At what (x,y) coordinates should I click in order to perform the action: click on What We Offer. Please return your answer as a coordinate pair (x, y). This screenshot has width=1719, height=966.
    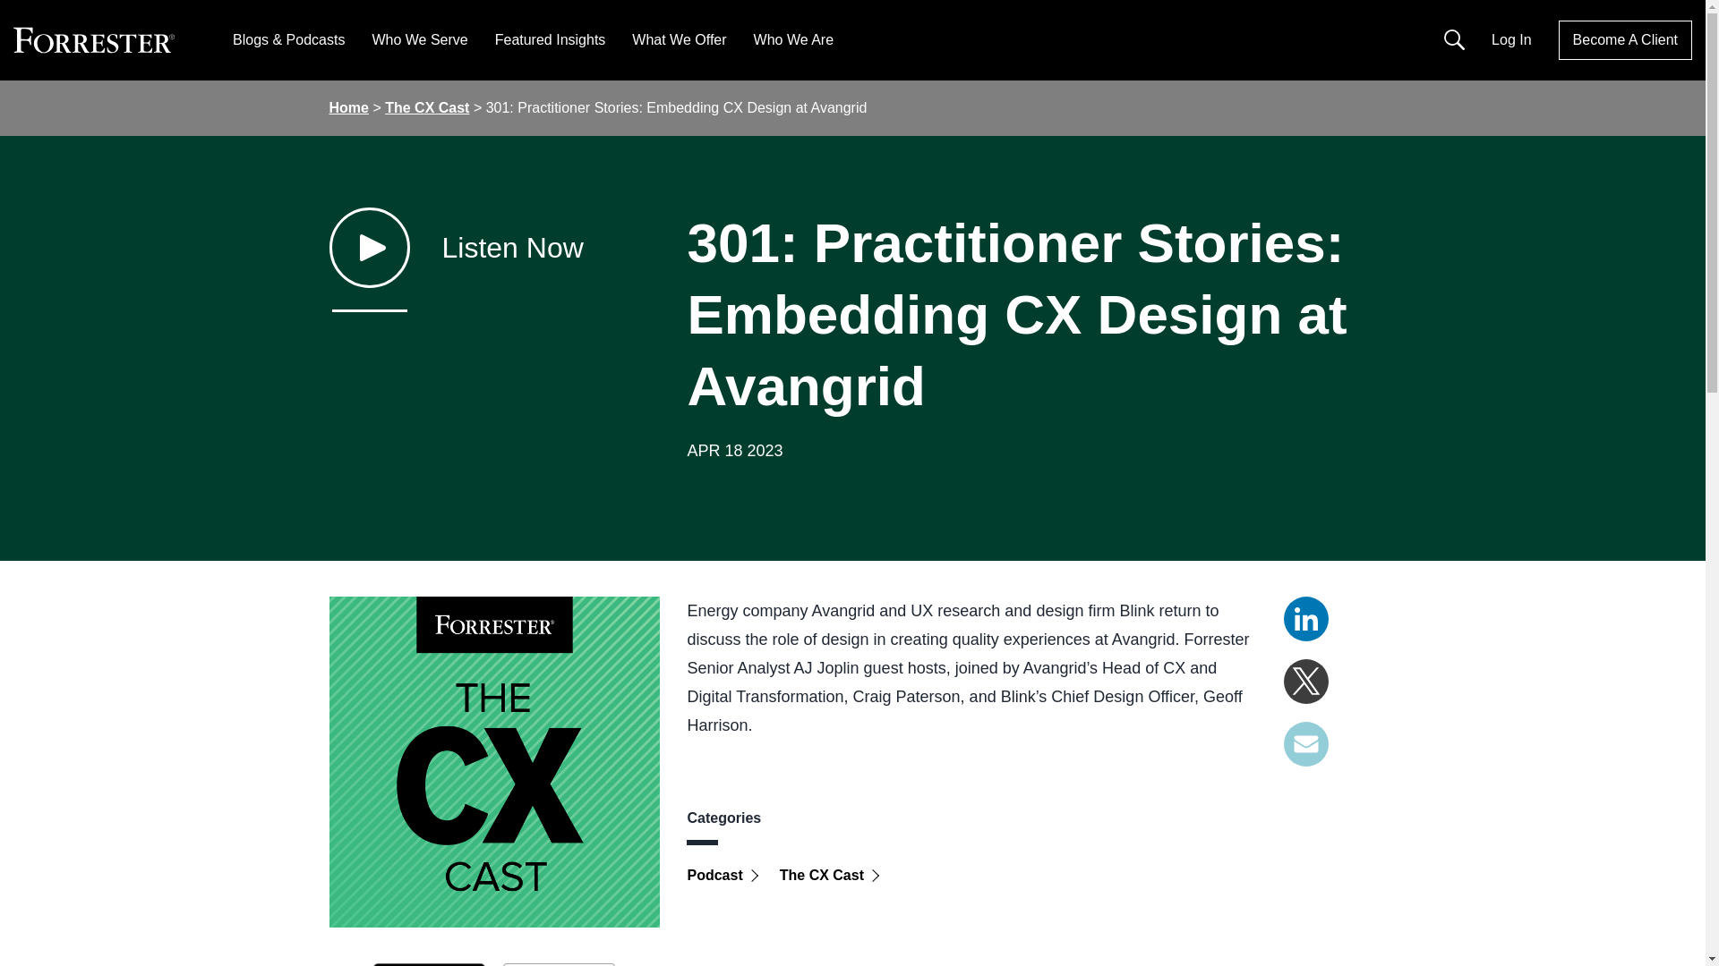
    Looking at the image, I should click on (679, 39).